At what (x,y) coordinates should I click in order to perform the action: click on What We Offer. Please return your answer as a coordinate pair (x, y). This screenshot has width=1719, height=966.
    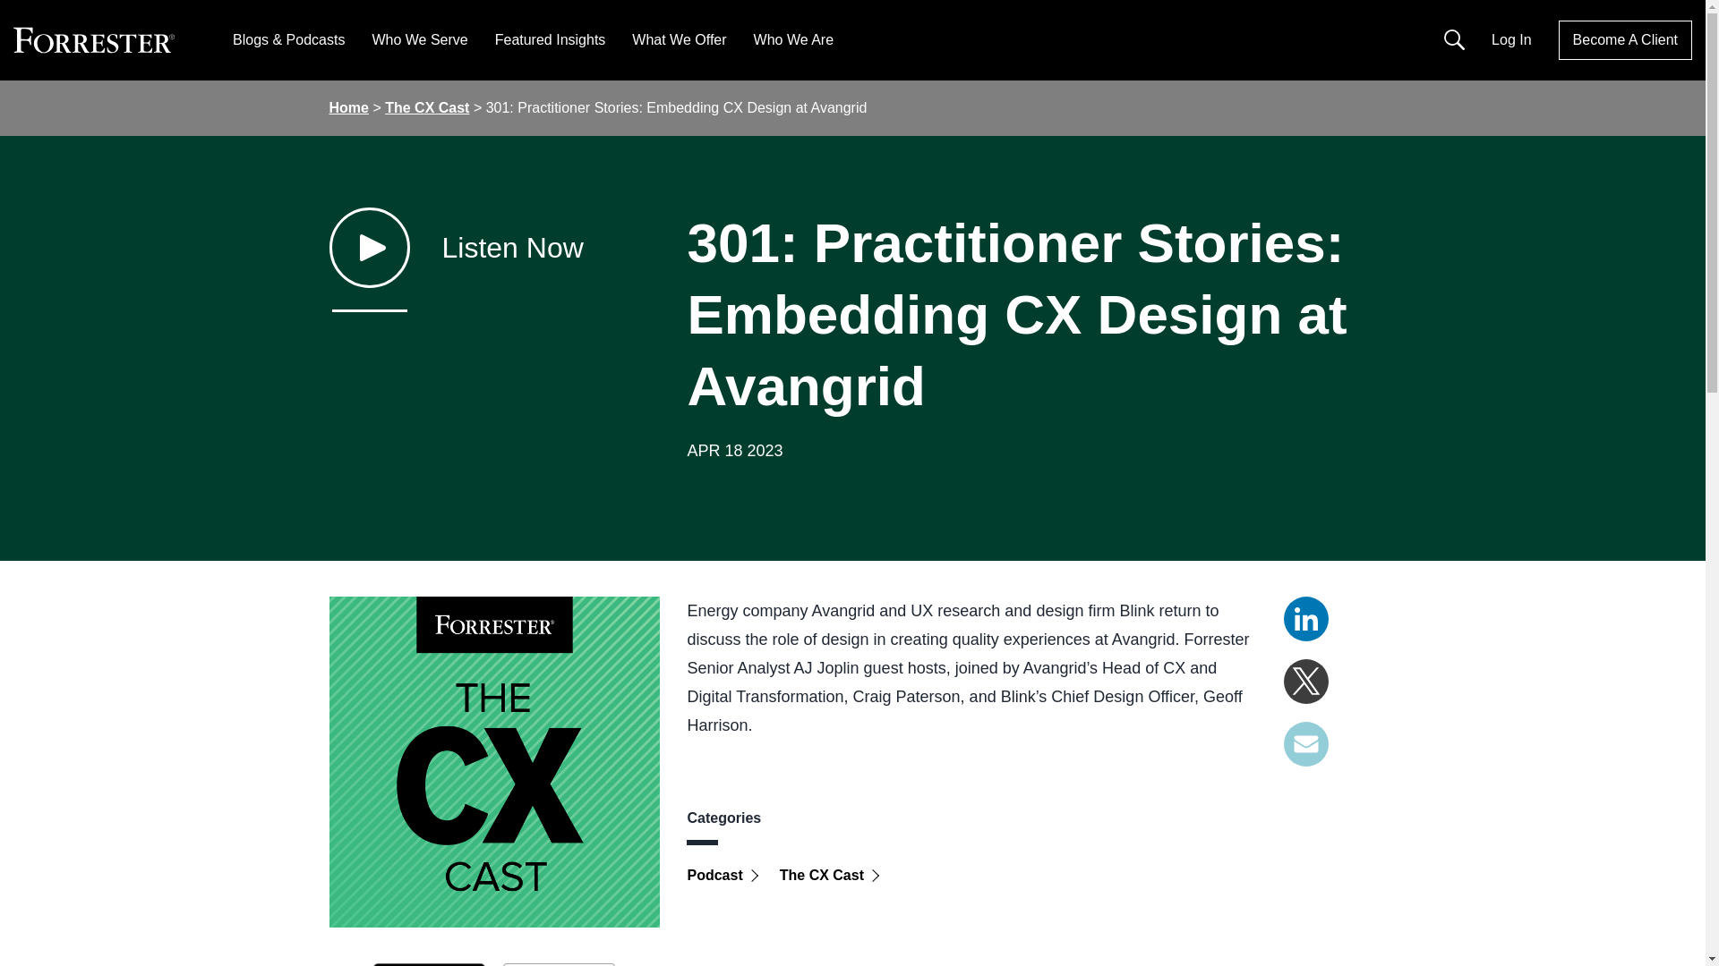
    Looking at the image, I should click on (679, 39).